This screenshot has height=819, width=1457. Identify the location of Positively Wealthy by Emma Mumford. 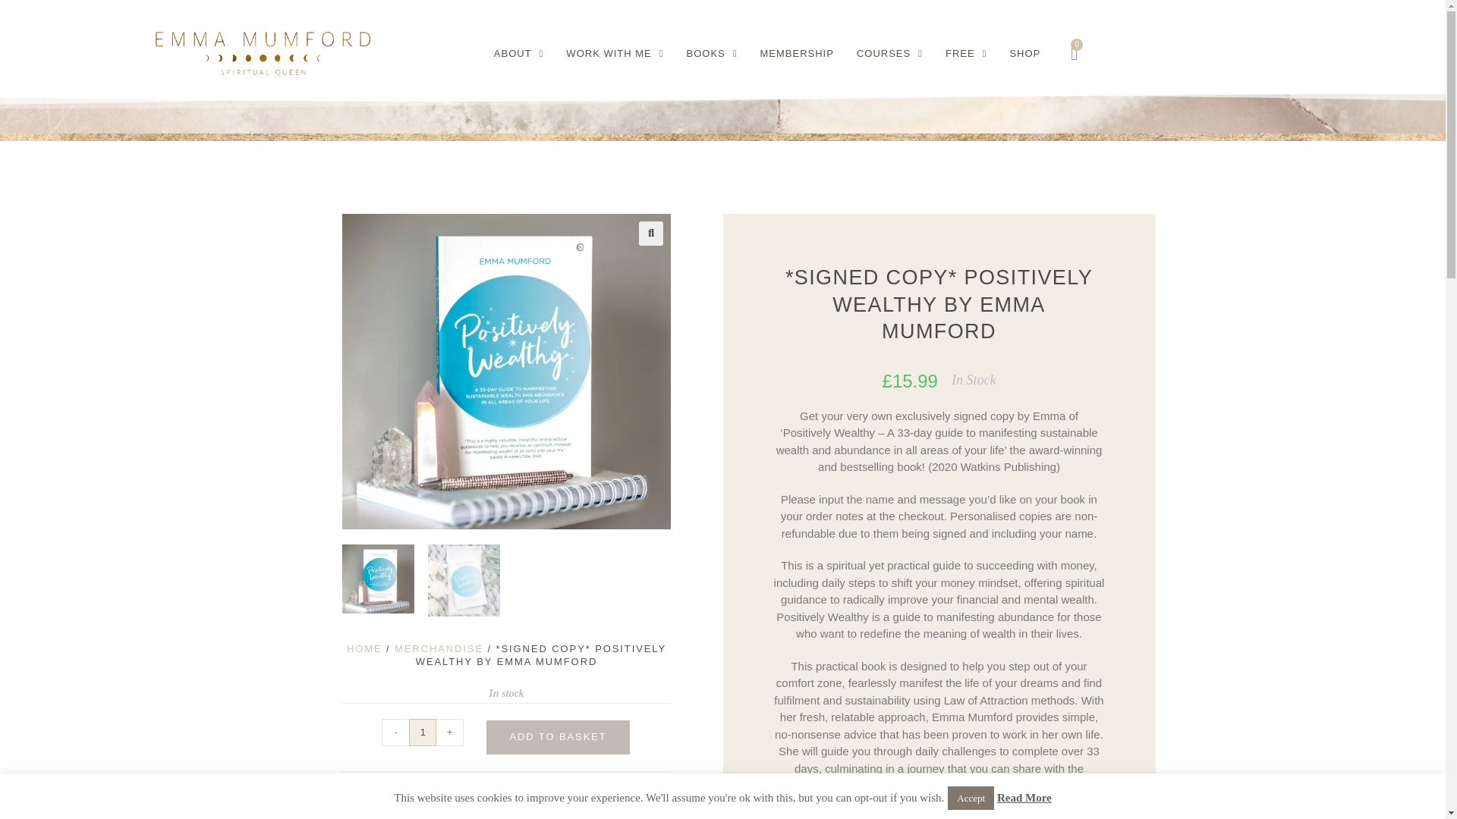
(506, 370).